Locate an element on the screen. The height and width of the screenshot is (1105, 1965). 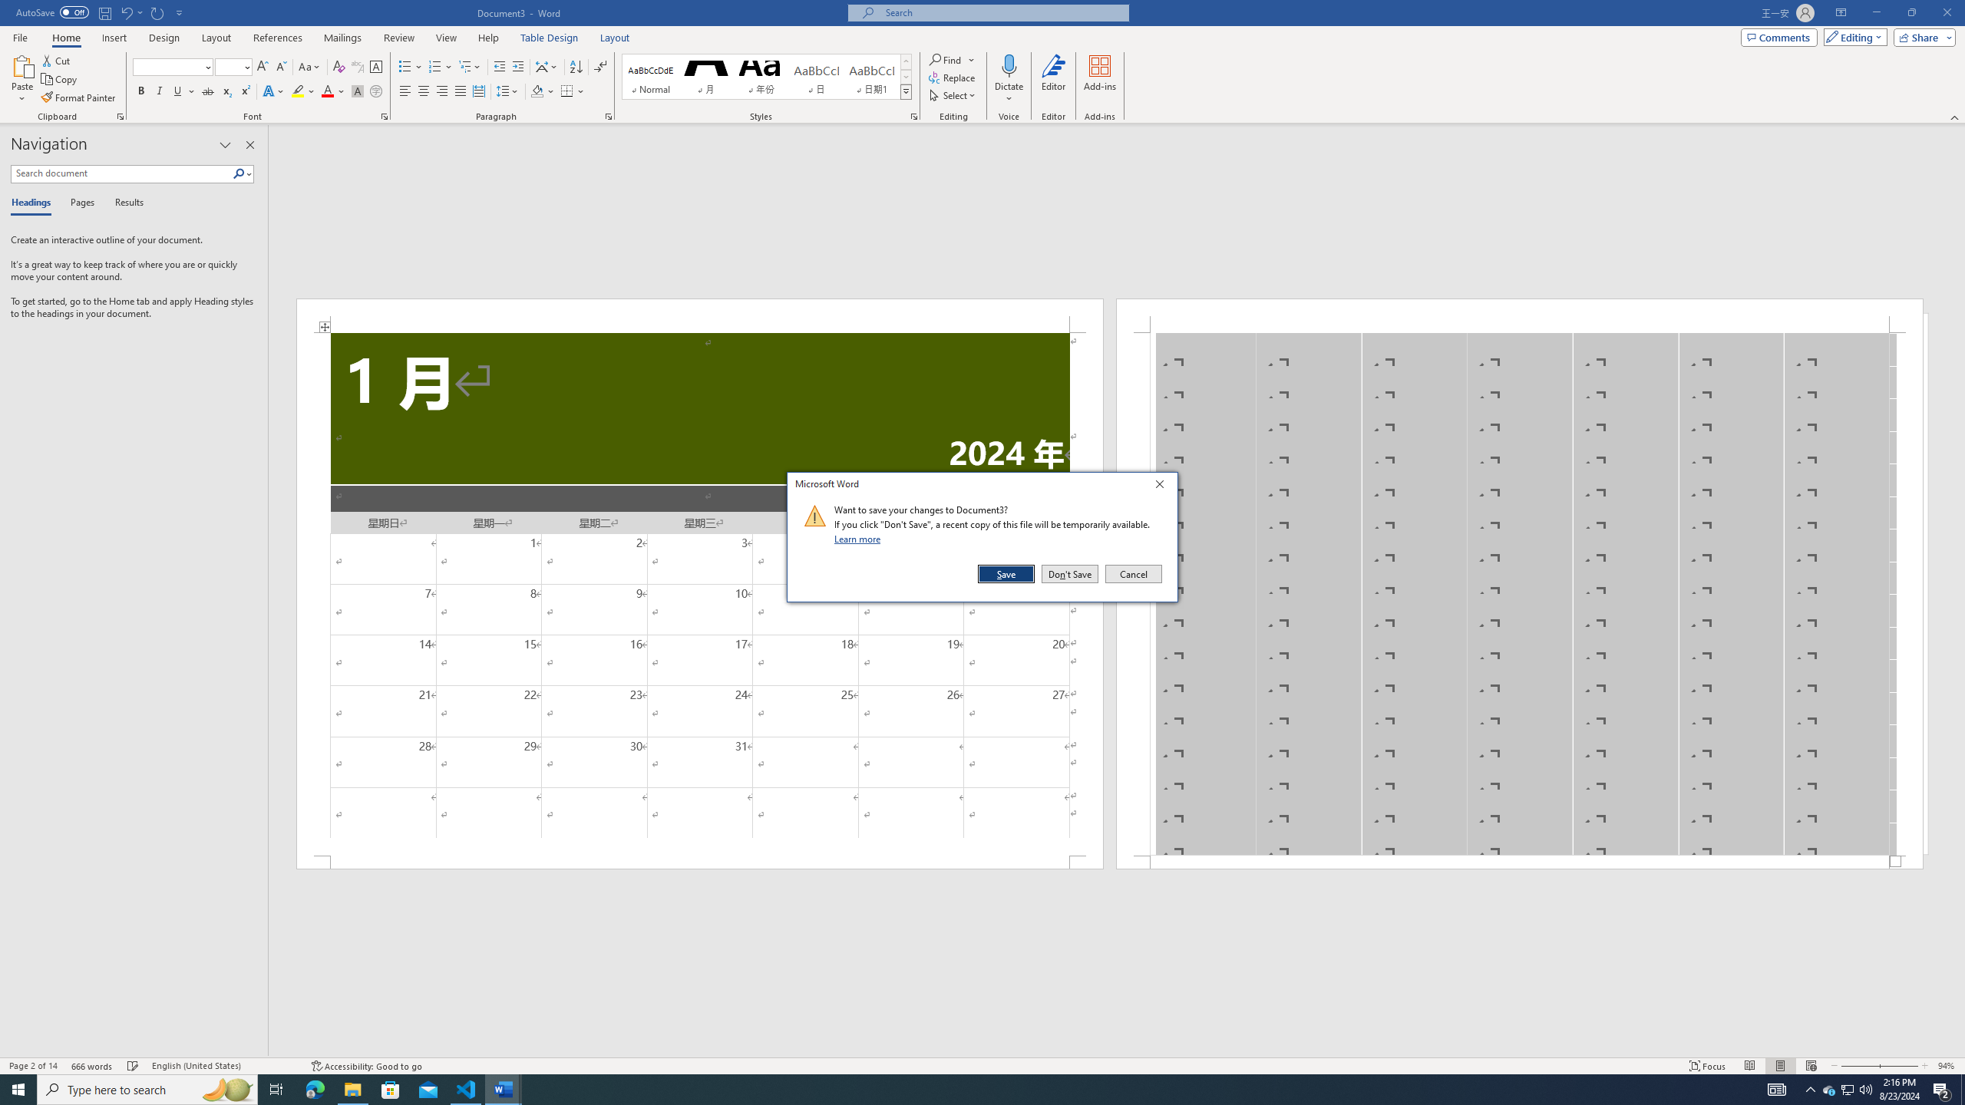
Undo Shrink Font is located at coordinates (130, 12).